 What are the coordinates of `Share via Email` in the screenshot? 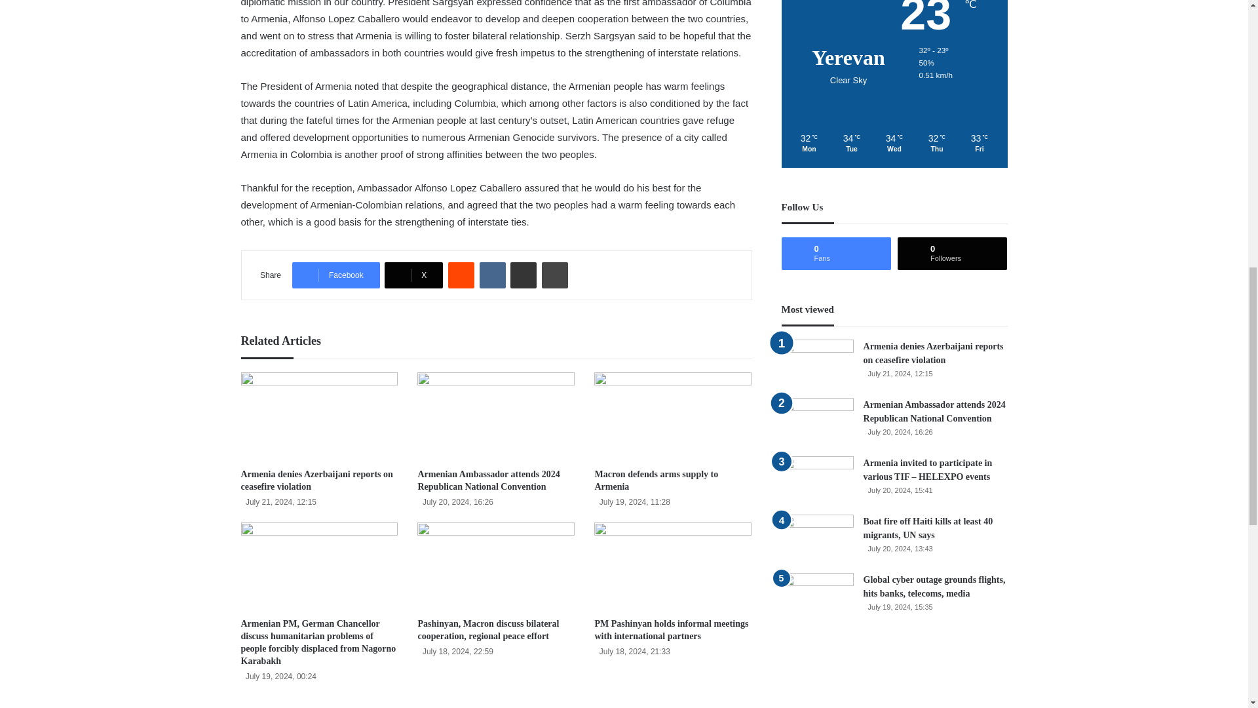 It's located at (524, 275).